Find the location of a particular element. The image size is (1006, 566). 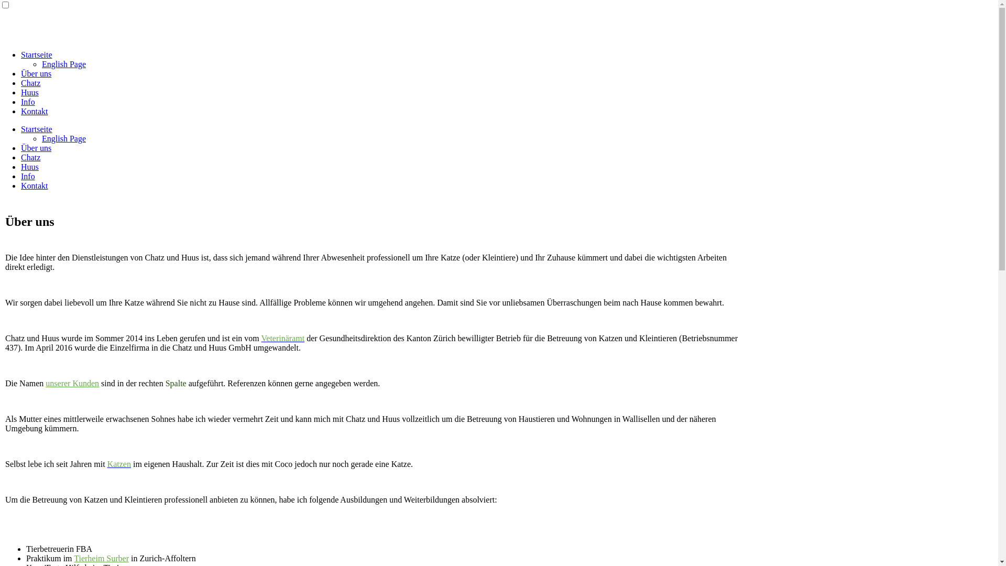

English Page is located at coordinates (64, 138).